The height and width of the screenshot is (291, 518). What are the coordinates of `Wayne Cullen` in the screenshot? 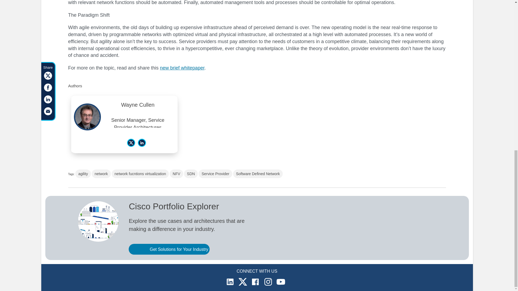 It's located at (138, 106).